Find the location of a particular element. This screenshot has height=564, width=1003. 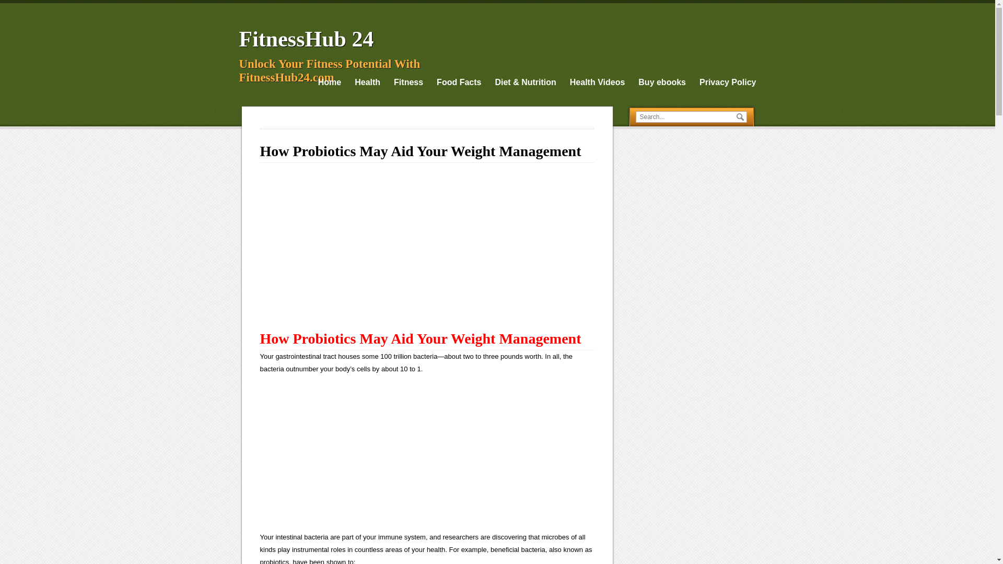

Health is located at coordinates (367, 82).